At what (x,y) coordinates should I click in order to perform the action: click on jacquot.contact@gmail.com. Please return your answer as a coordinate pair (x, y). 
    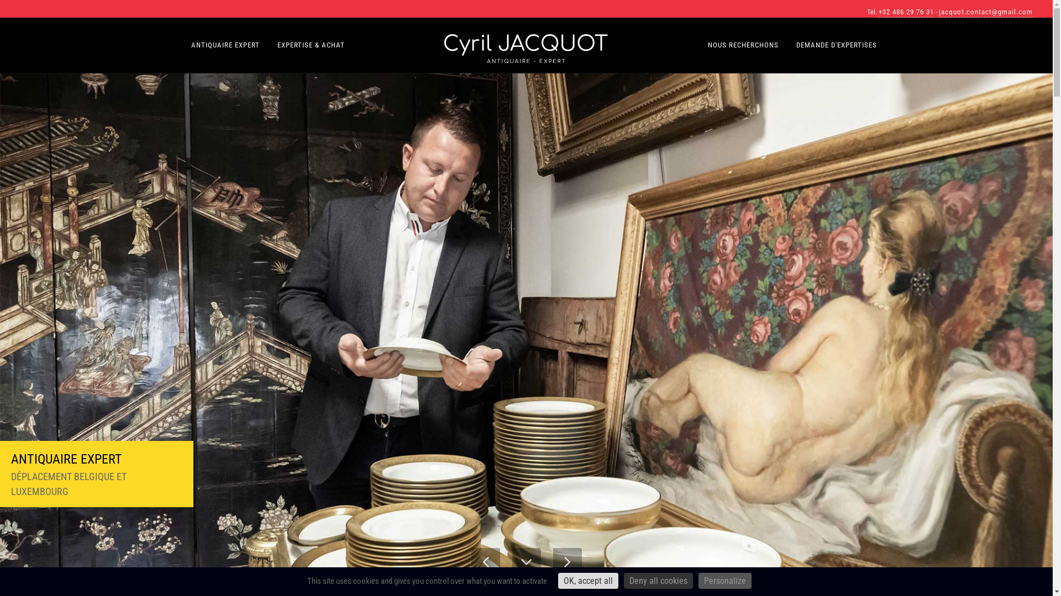
    Looking at the image, I should click on (986, 13).